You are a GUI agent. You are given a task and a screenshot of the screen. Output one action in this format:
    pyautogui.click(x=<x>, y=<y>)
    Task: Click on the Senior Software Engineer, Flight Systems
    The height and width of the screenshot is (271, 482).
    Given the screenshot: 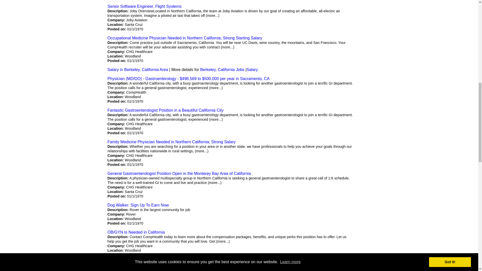 What is the action you would take?
    pyautogui.click(x=145, y=6)
    